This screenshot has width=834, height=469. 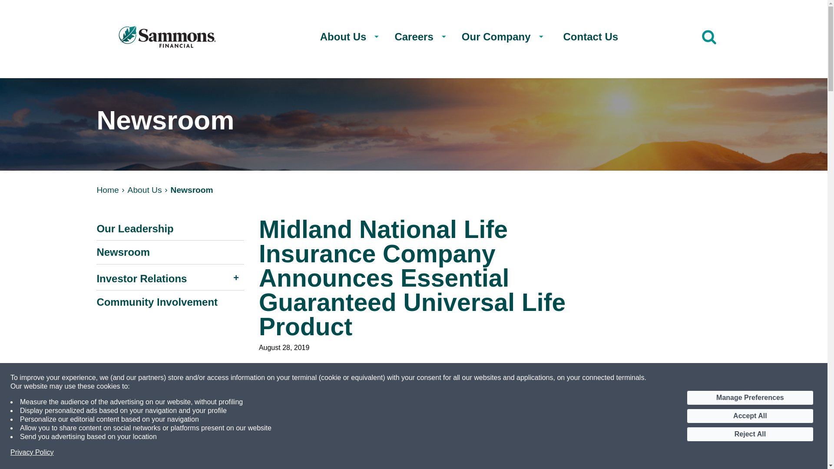 I want to click on Careers, so click(x=416, y=36).